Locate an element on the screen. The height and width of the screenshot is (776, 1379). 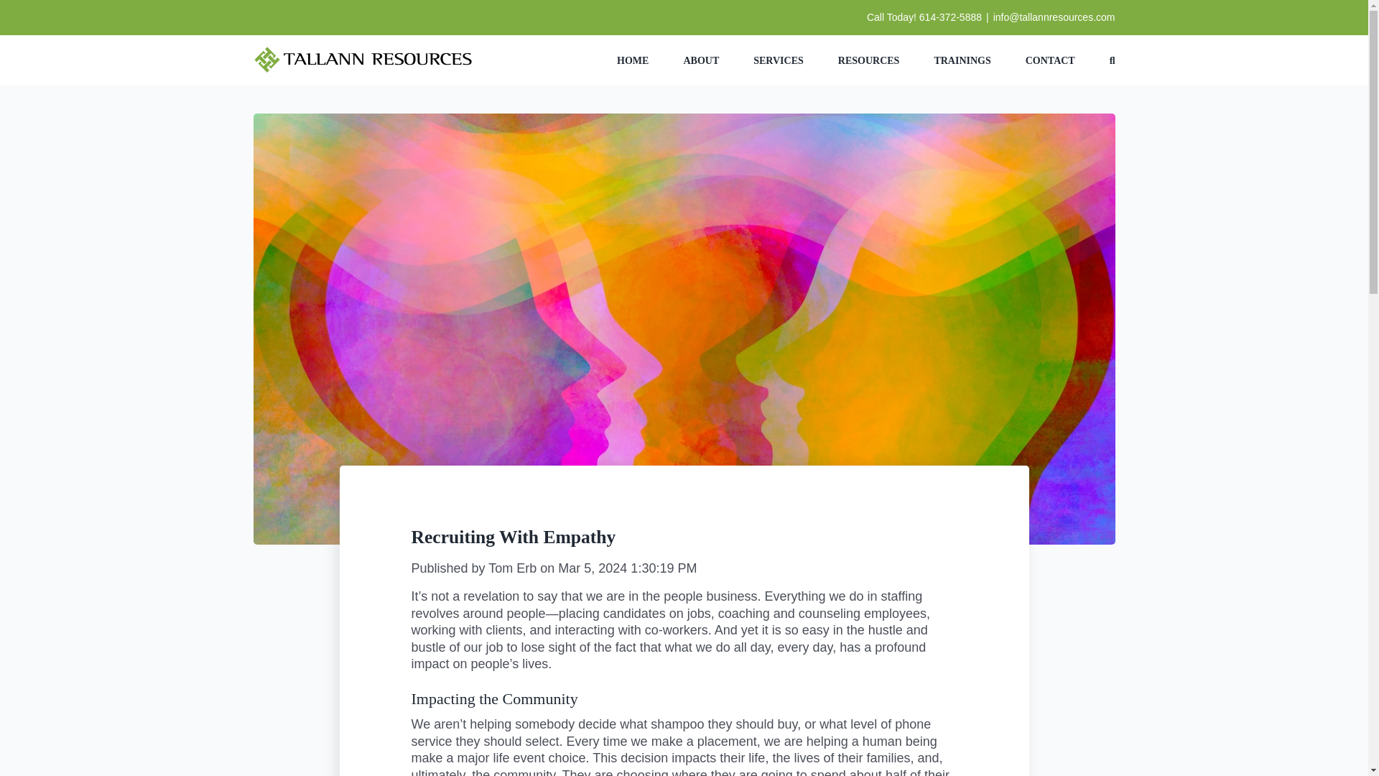
TRAININGS is located at coordinates (961, 59).